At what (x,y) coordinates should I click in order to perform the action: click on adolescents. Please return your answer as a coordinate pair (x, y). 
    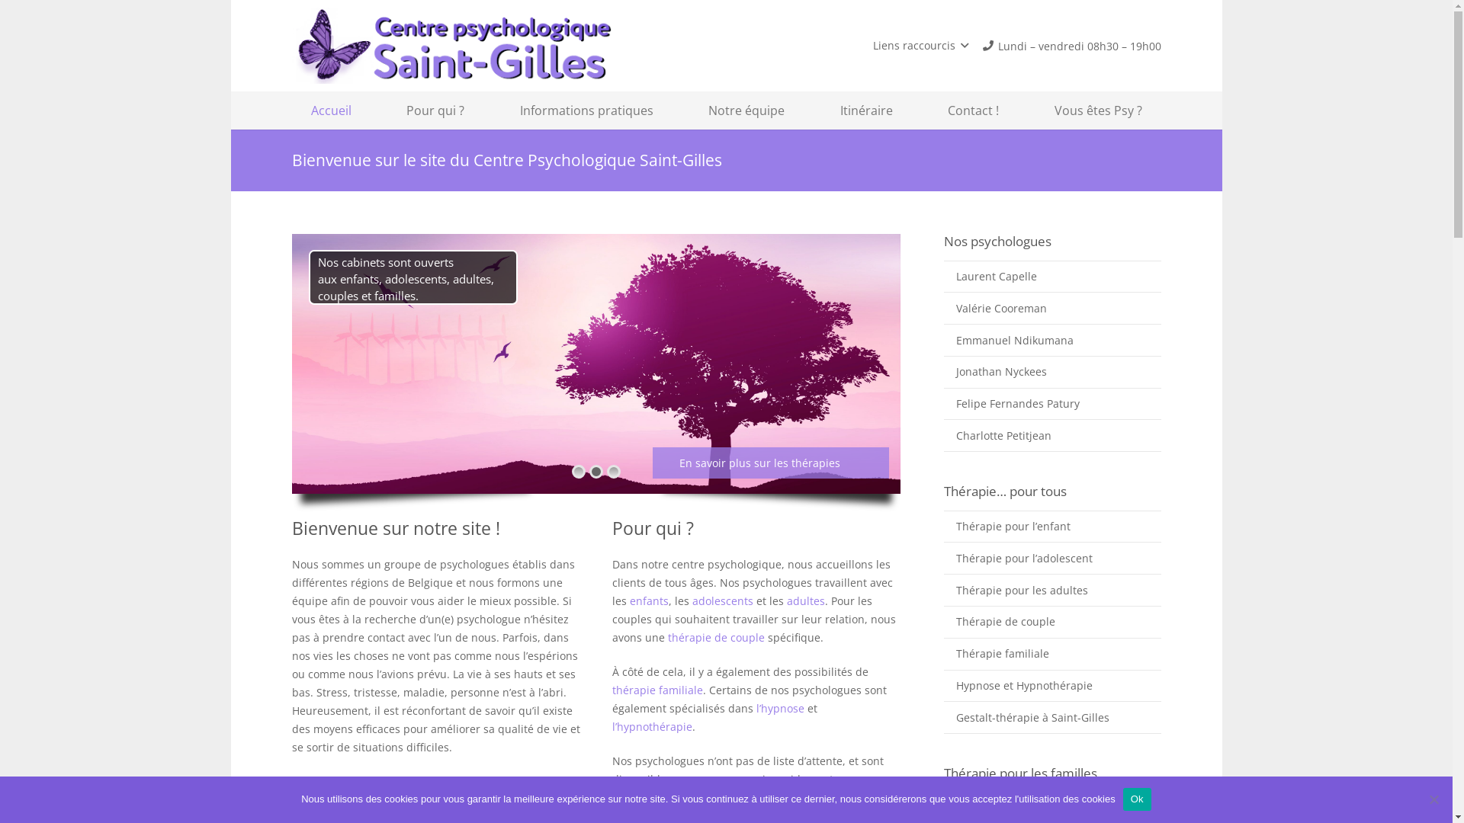
    Looking at the image, I should click on (724, 600).